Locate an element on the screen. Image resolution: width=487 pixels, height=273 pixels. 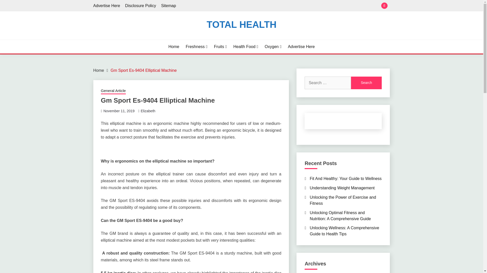
Sitemap is located at coordinates (168, 6).